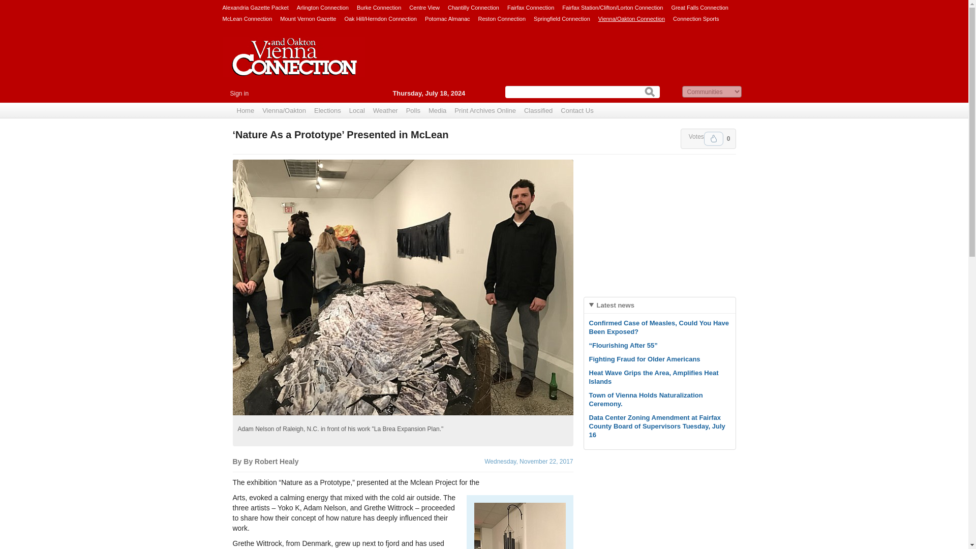 This screenshot has width=976, height=549. Describe the element at coordinates (699, 7) in the screenshot. I see `Great Falls Connection` at that location.